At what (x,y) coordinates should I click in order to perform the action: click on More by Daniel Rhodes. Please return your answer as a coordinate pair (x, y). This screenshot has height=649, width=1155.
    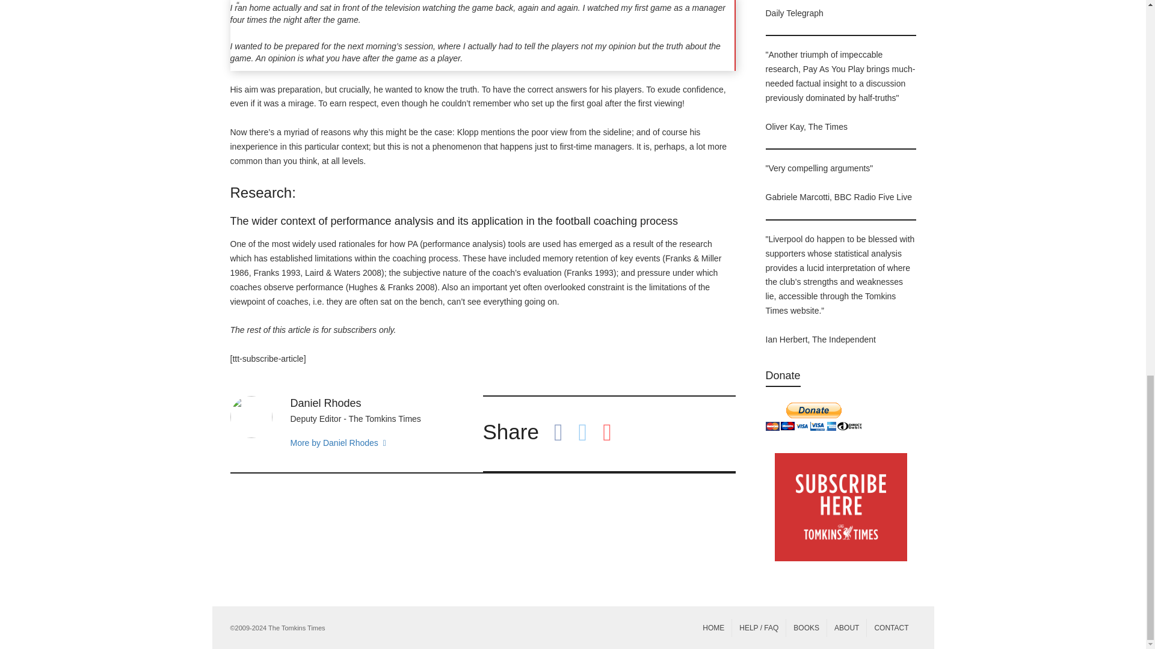
    Looking at the image, I should click on (361, 443).